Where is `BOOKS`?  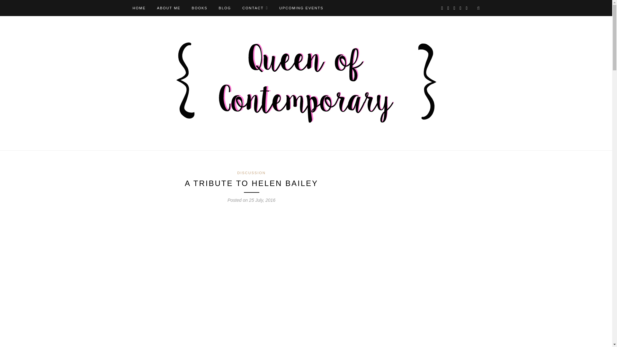 BOOKS is located at coordinates (200, 8).